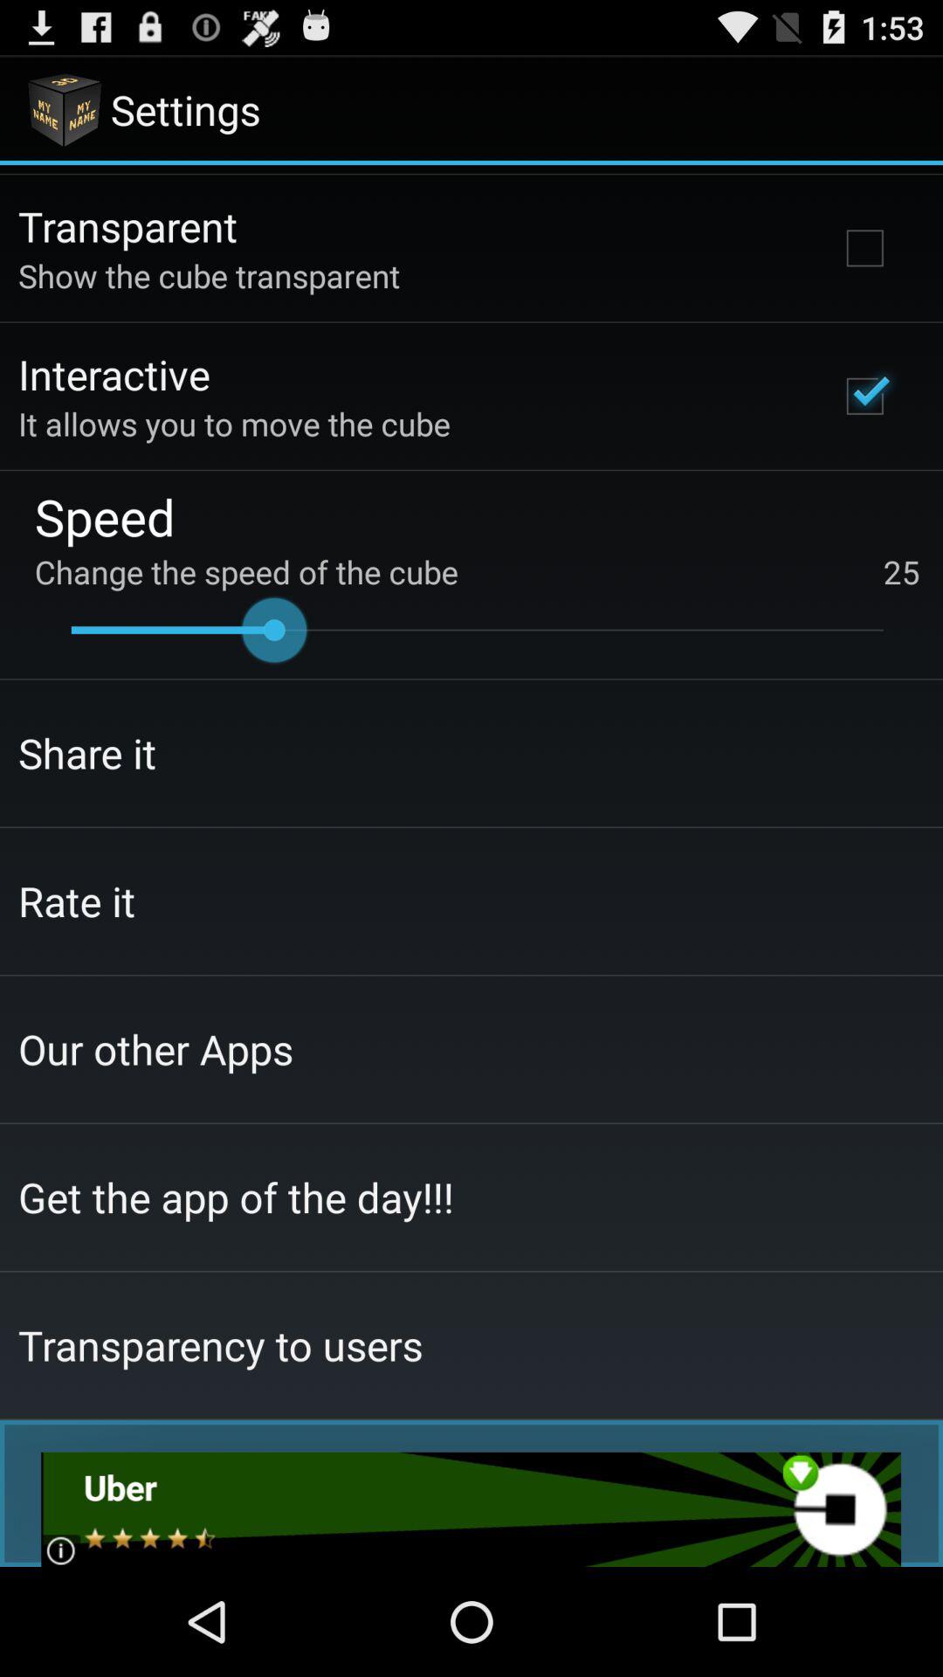 This screenshot has height=1677, width=943. I want to click on choose the 25 on the right, so click(901, 571).